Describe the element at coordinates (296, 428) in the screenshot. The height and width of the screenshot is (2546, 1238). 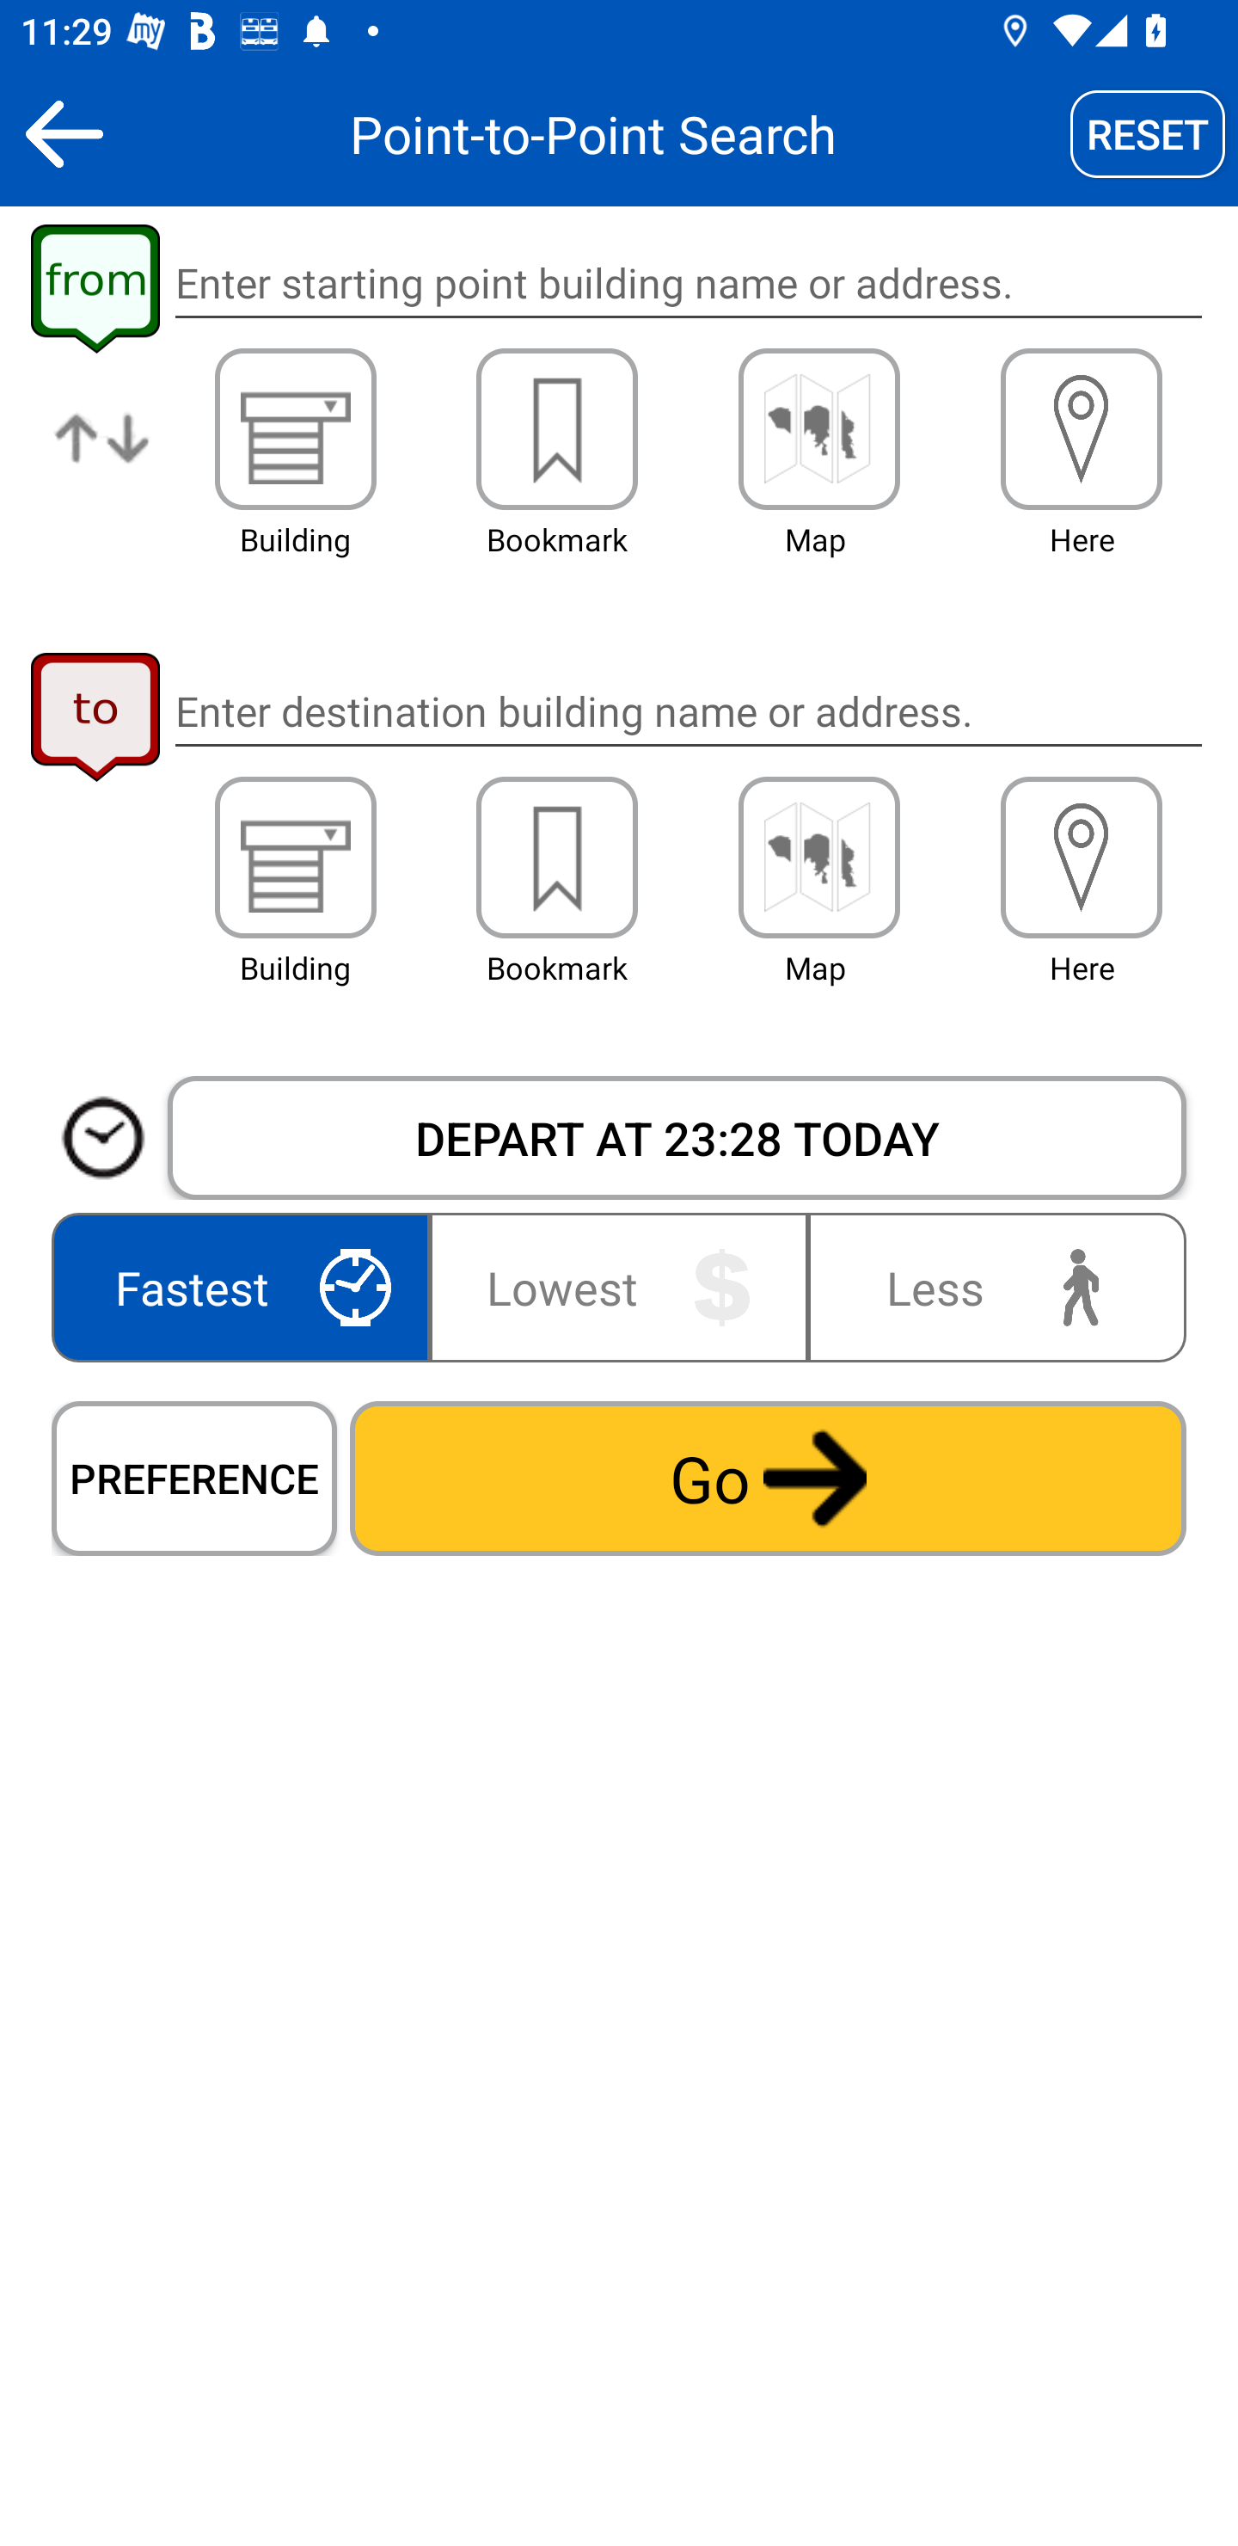
I see `Building` at that location.